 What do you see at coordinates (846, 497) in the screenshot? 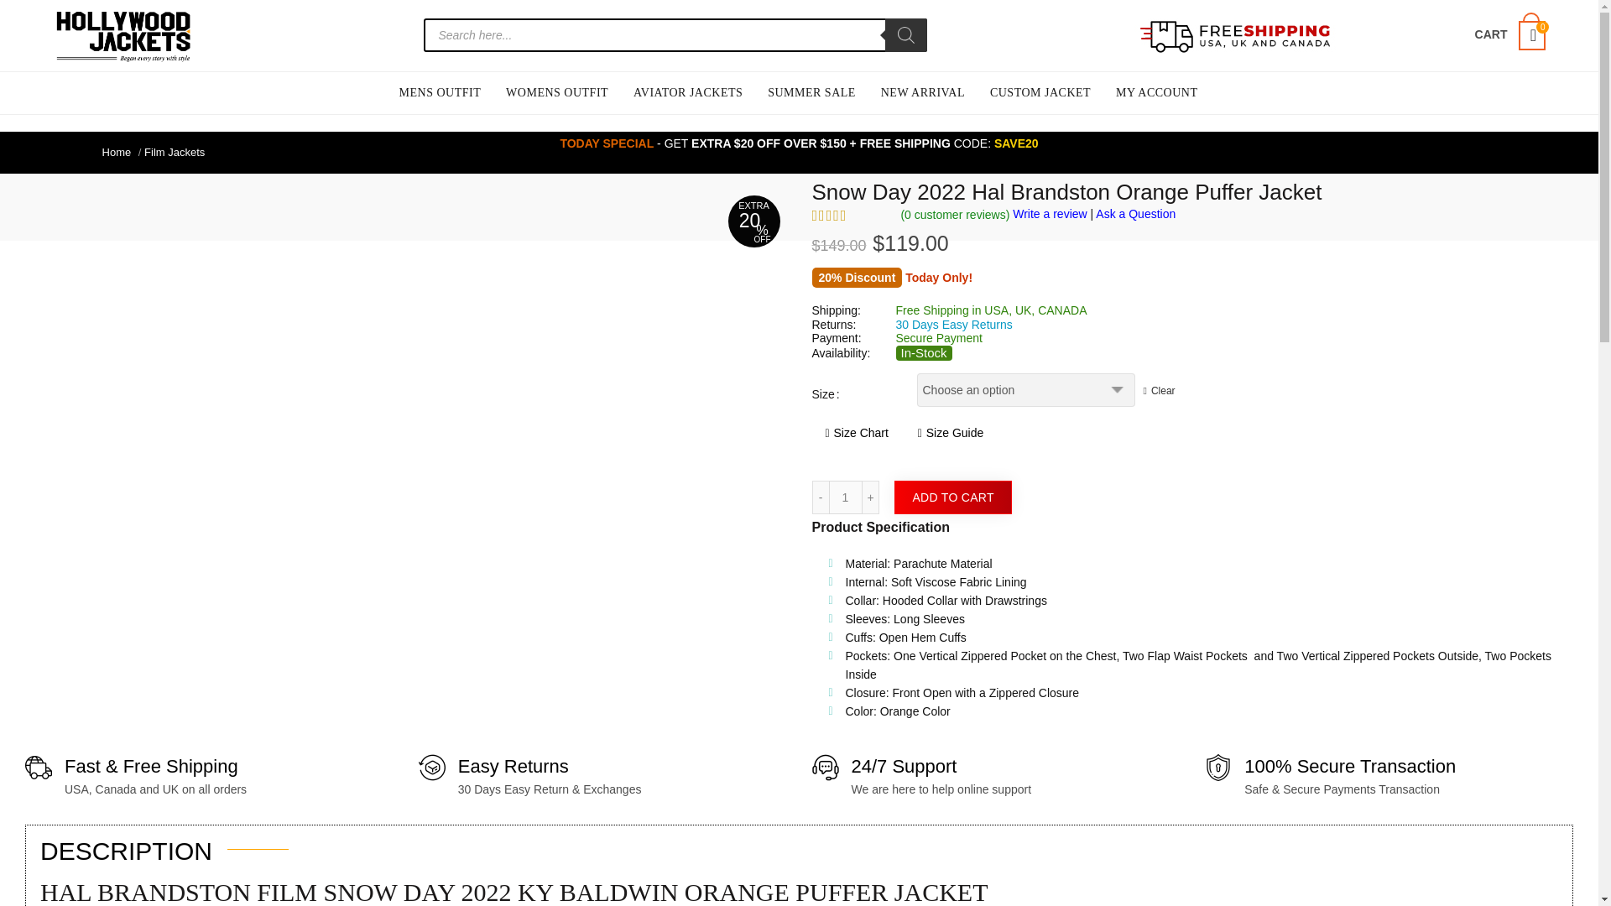
I see `Qty` at bounding box center [846, 497].